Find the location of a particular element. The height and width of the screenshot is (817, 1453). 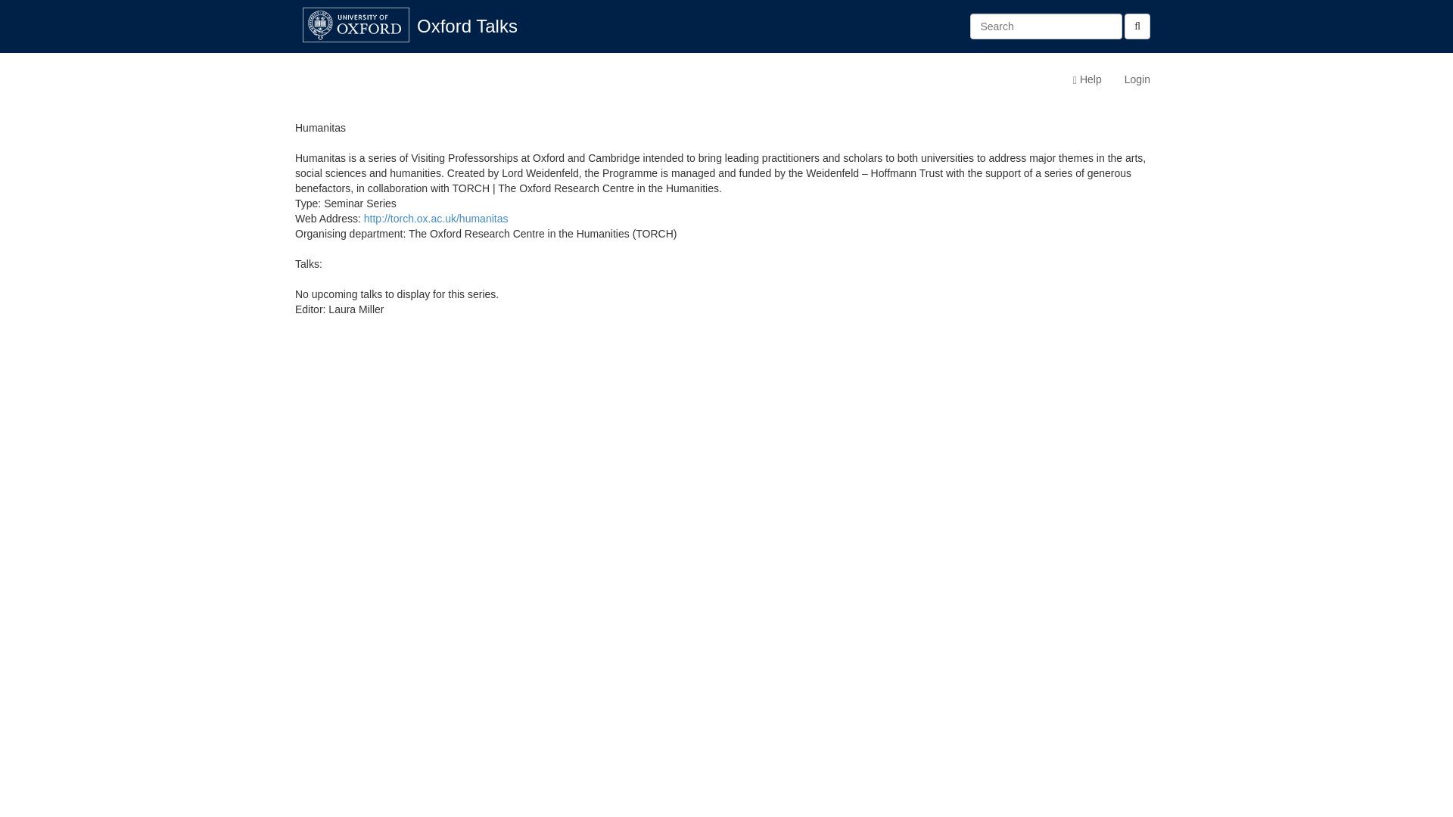

Oxford Talks is located at coordinates (466, 26).